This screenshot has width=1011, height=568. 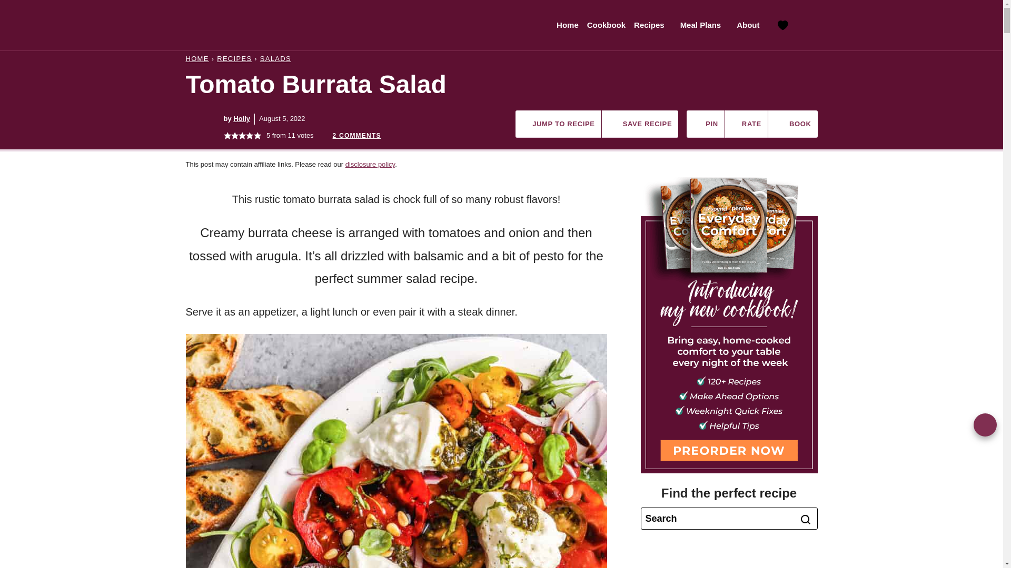 I want to click on Home, so click(x=568, y=25).